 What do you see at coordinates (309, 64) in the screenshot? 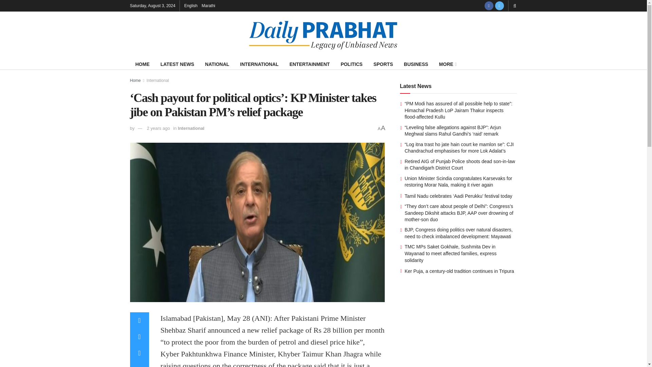
I see `ENTERTAINMENT` at bounding box center [309, 64].